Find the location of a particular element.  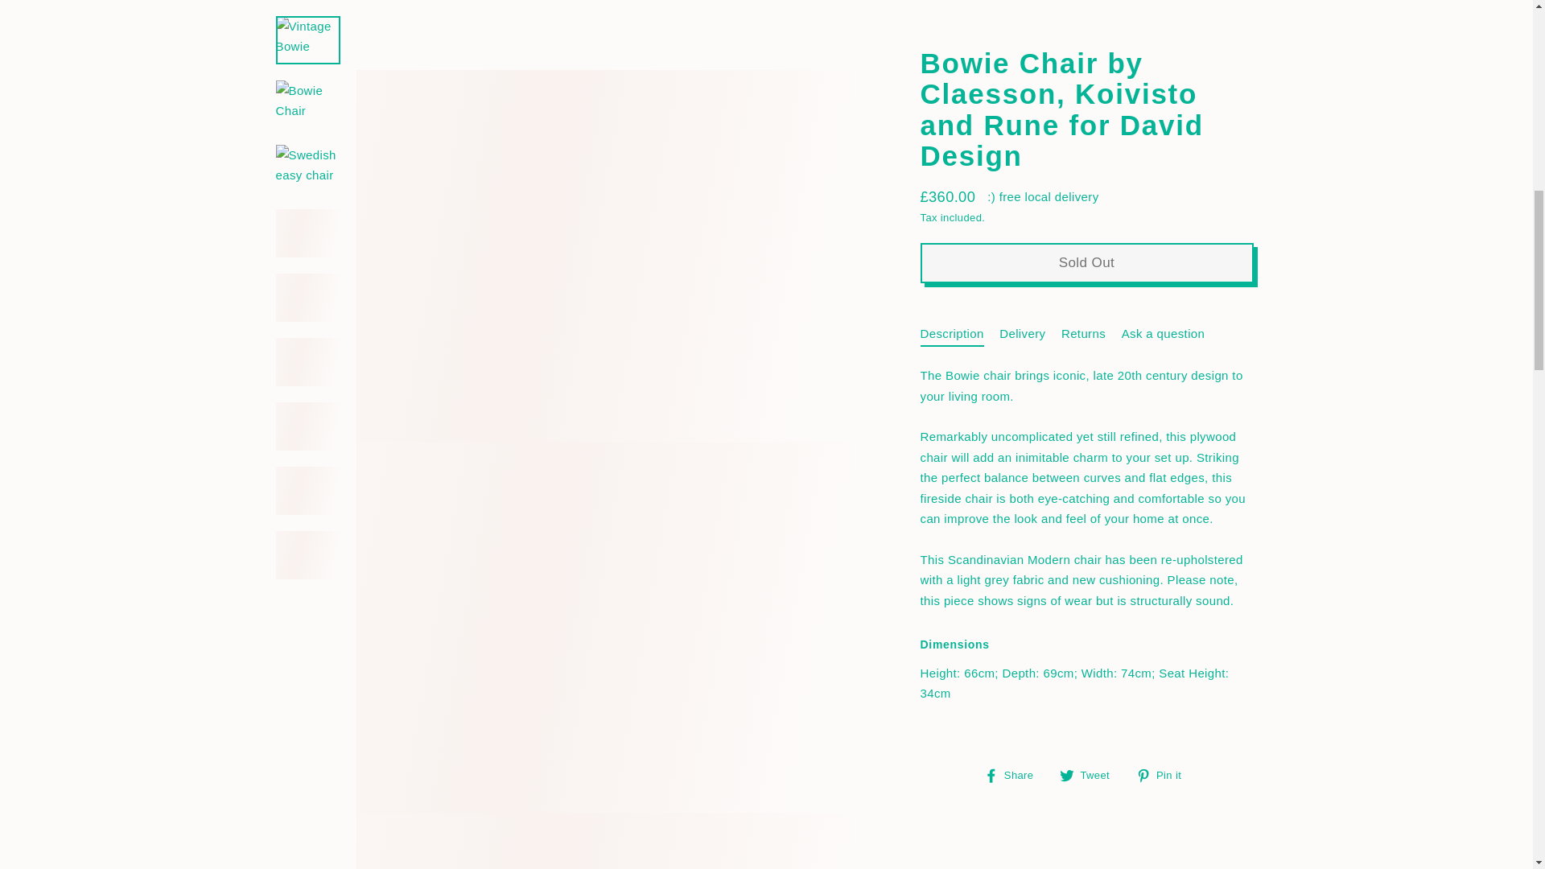

Share on Facebook is located at coordinates (1015, 102).